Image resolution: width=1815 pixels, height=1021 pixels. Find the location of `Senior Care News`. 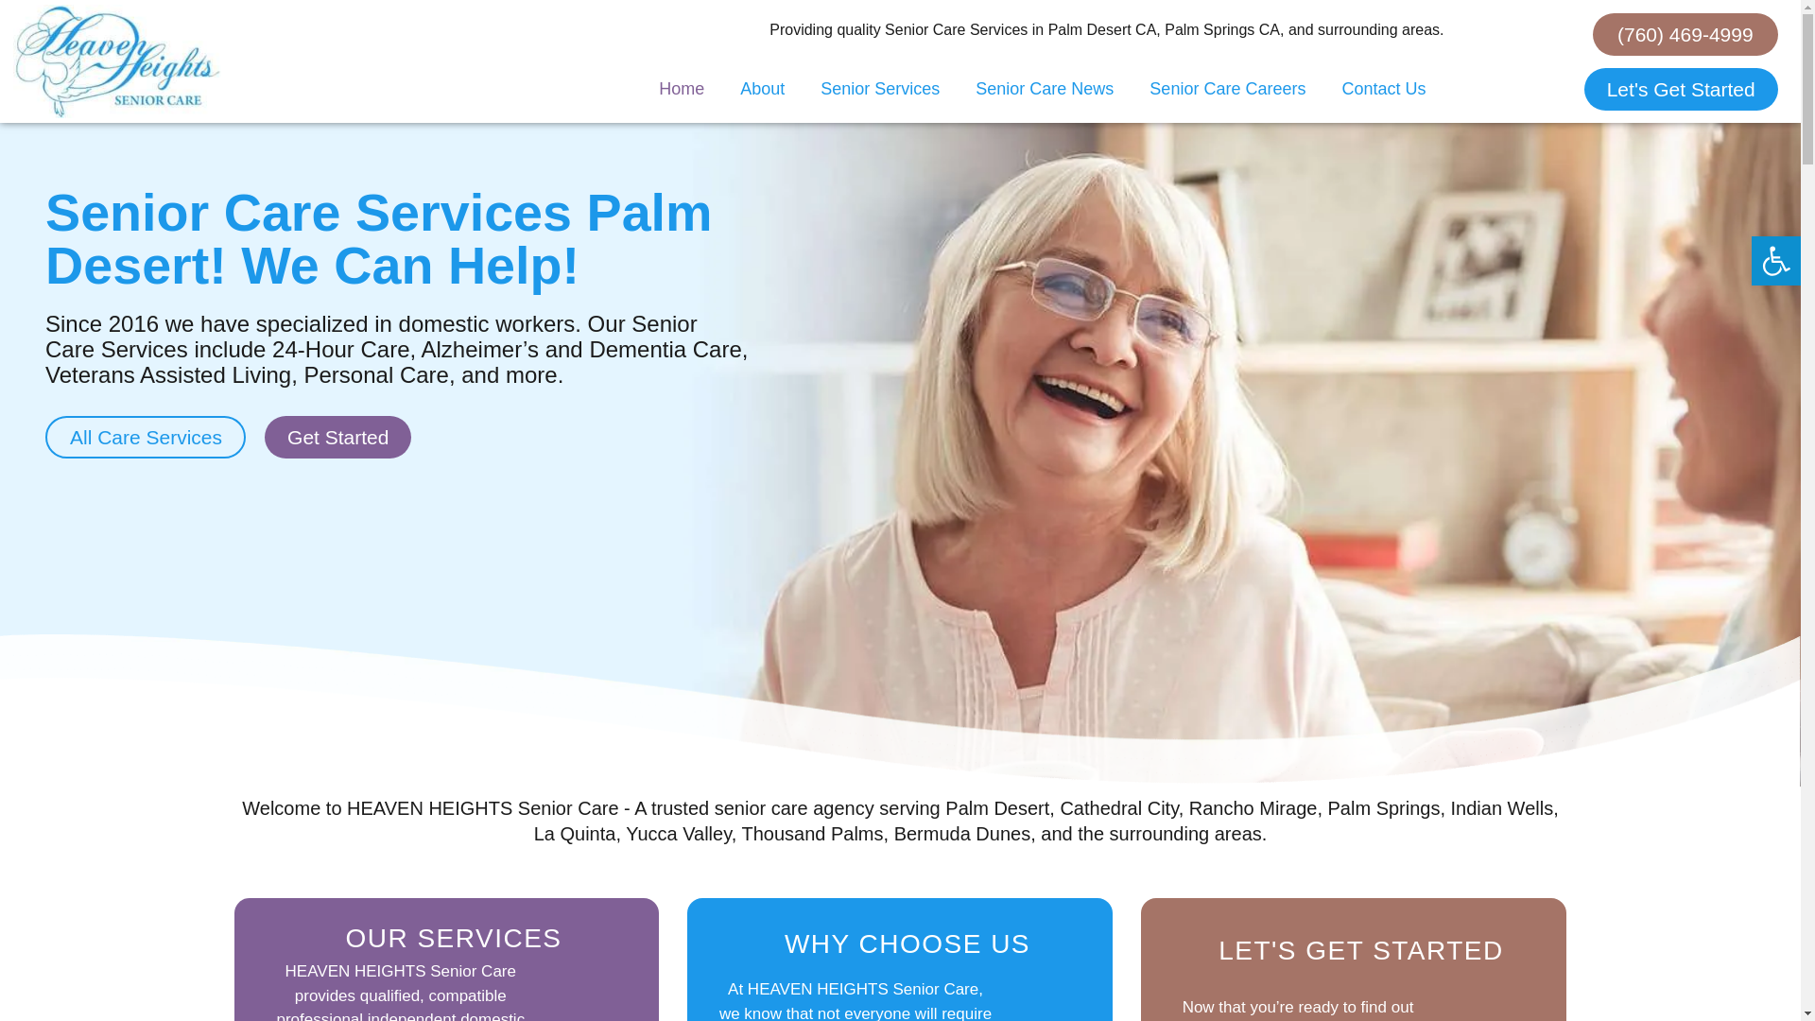

Senior Care News is located at coordinates (1044, 88).